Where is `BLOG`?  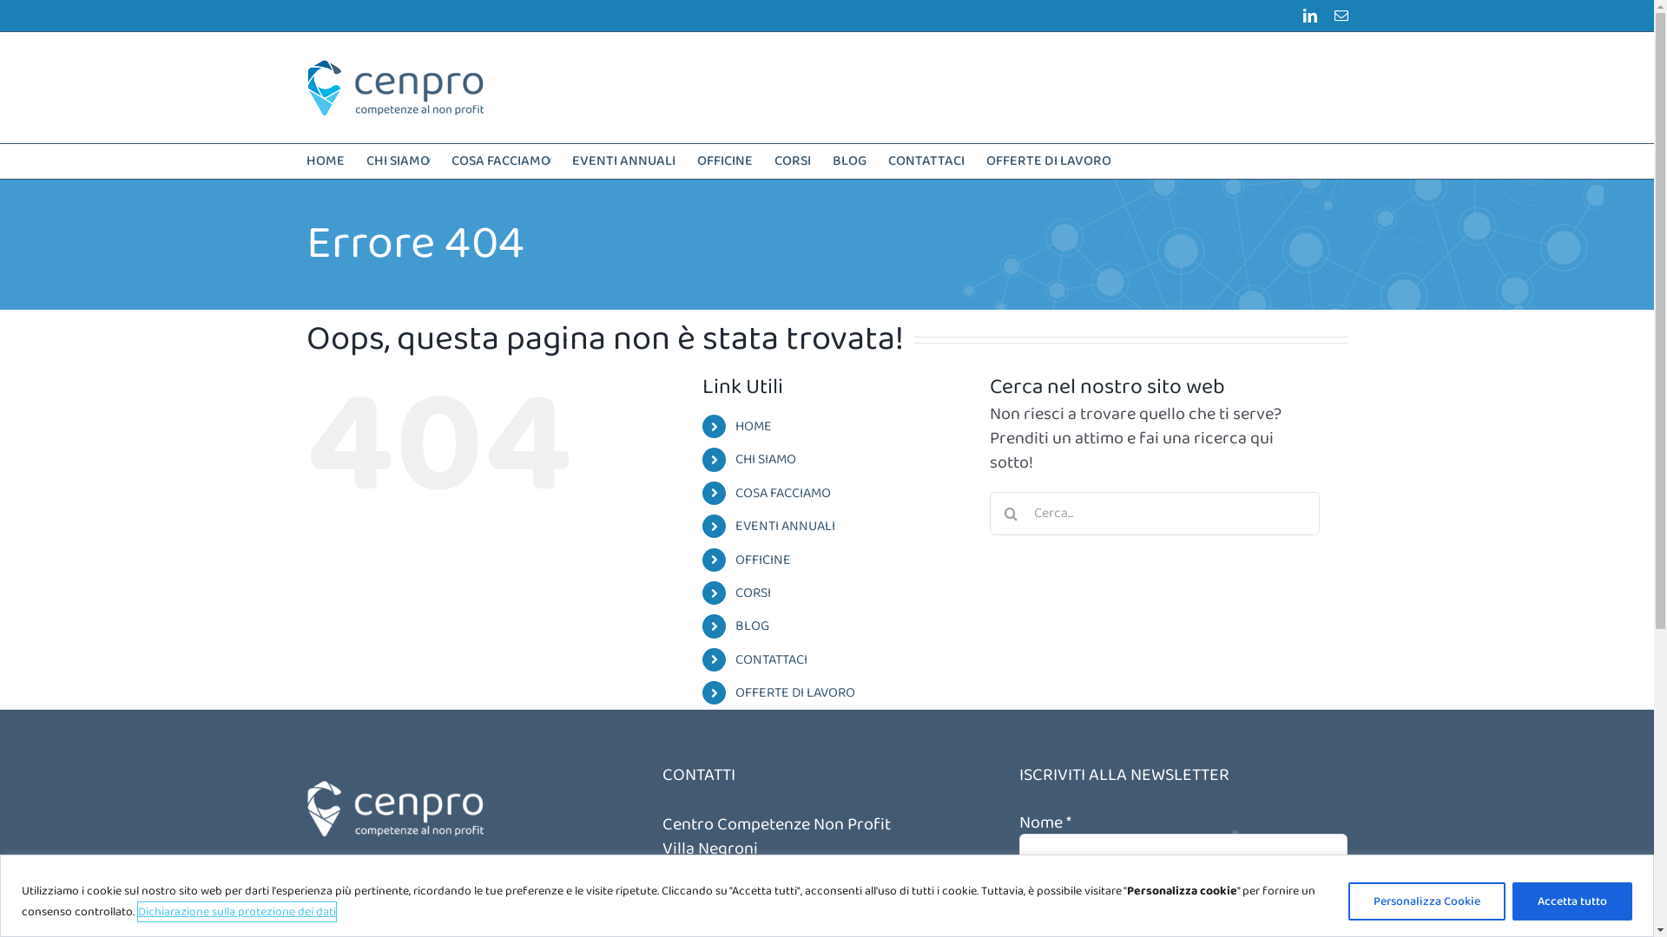
BLOG is located at coordinates (849, 161).